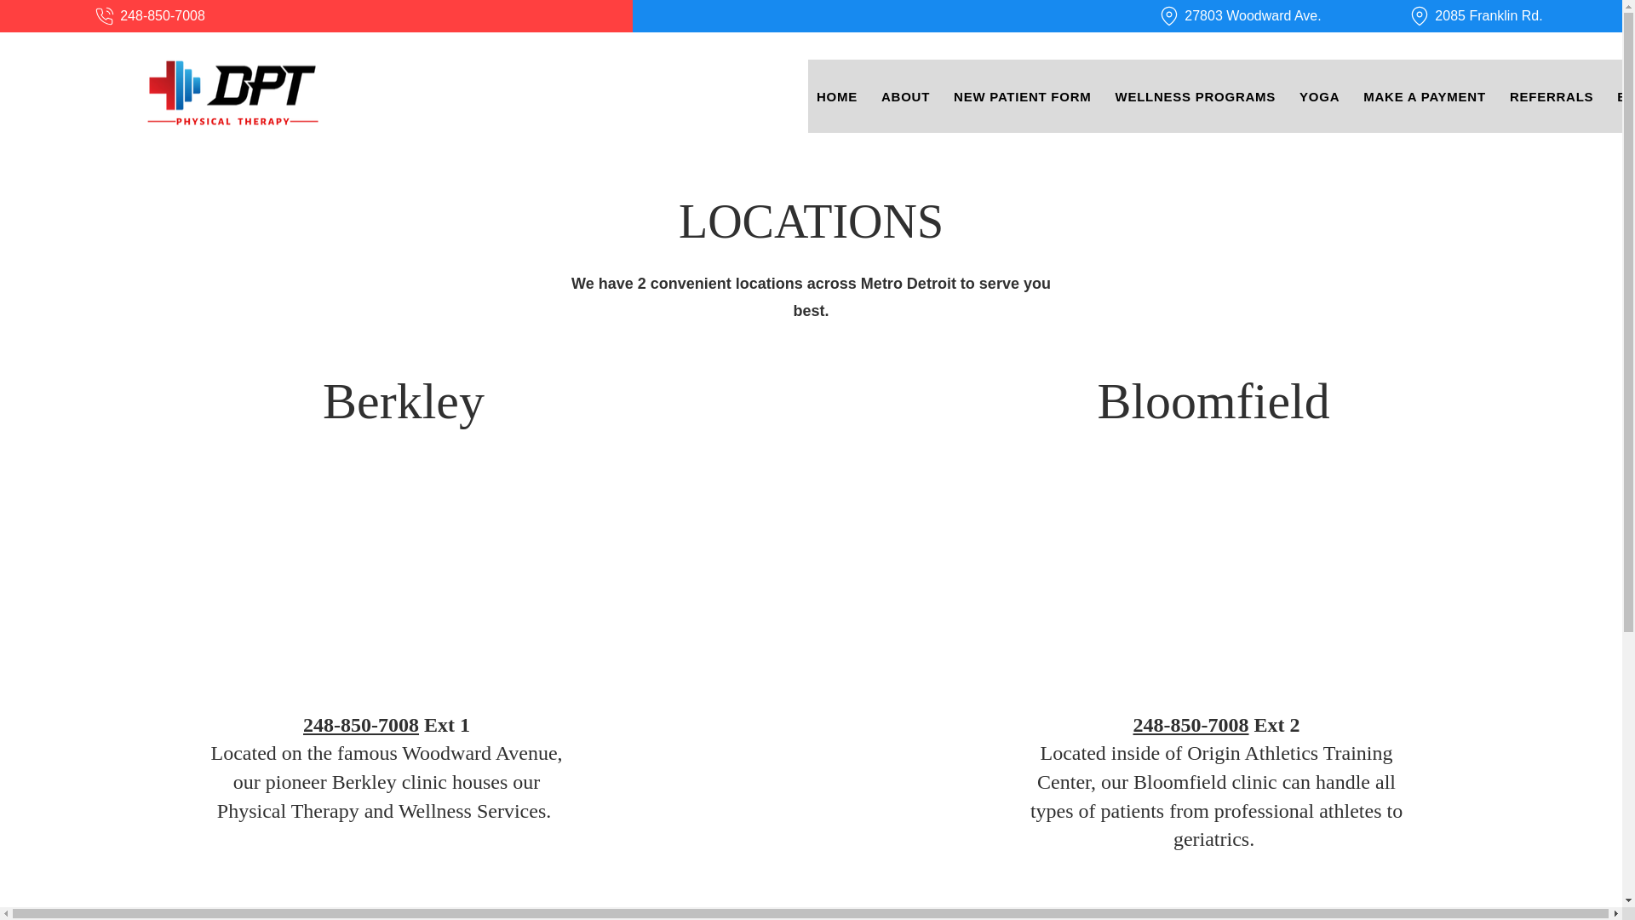 The image size is (1635, 920). I want to click on 248-850-7008, so click(149, 16).